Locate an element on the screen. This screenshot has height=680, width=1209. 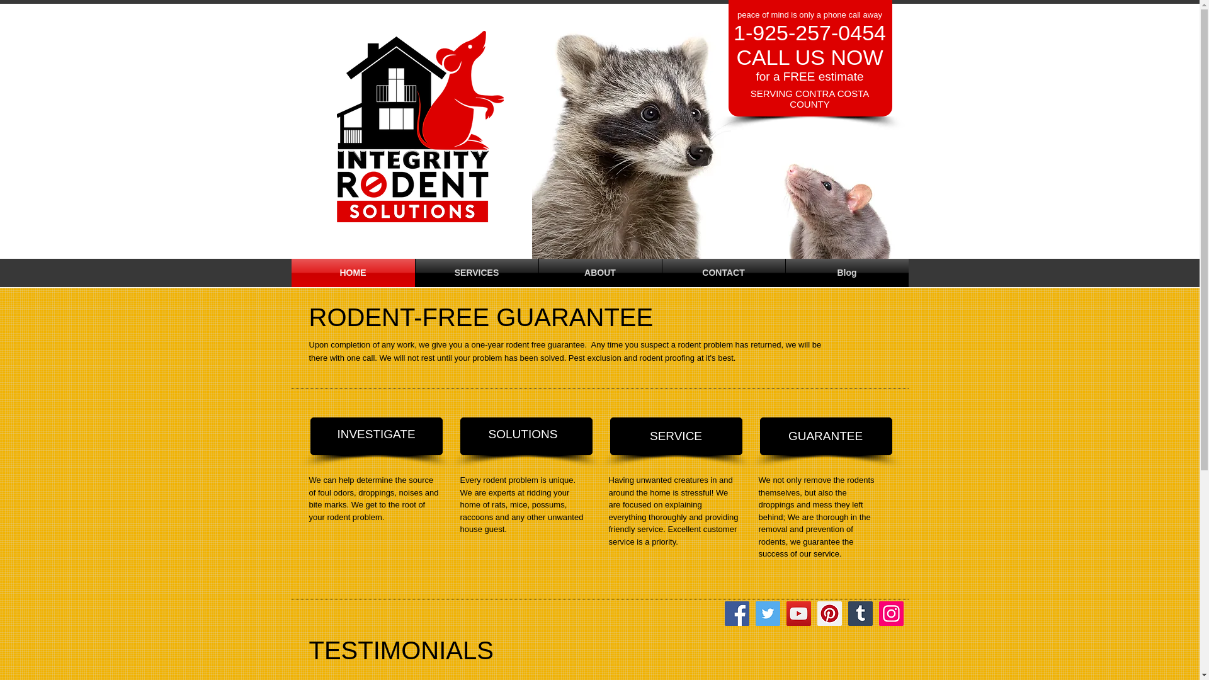
CONTACT is located at coordinates (724, 273).